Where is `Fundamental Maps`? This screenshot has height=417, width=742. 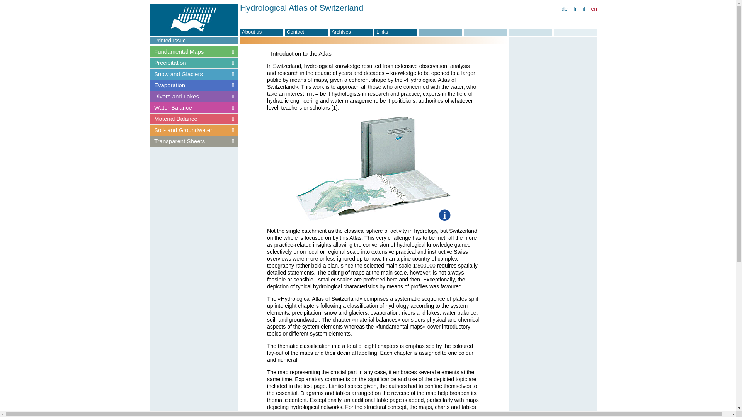
Fundamental Maps is located at coordinates (194, 52).